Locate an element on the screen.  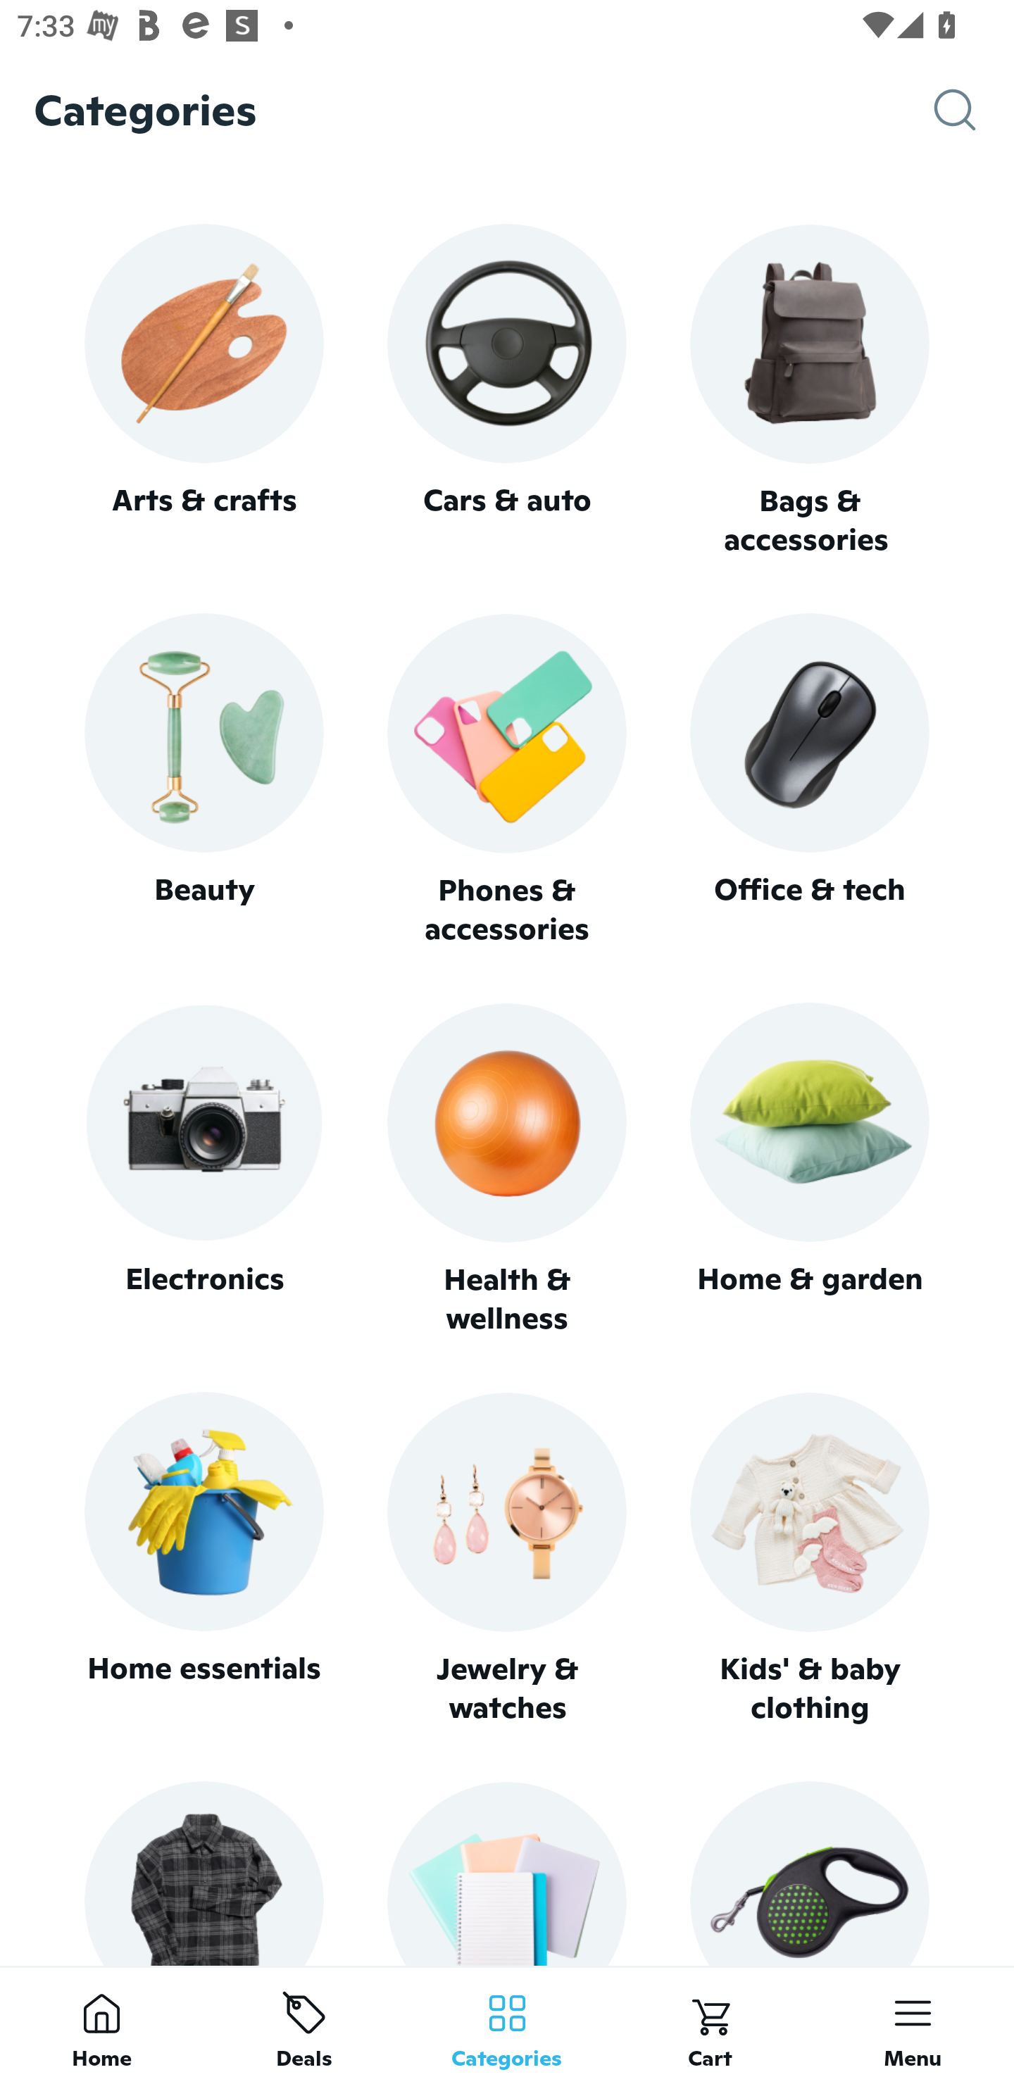
Home & garden is located at coordinates (810, 1170).